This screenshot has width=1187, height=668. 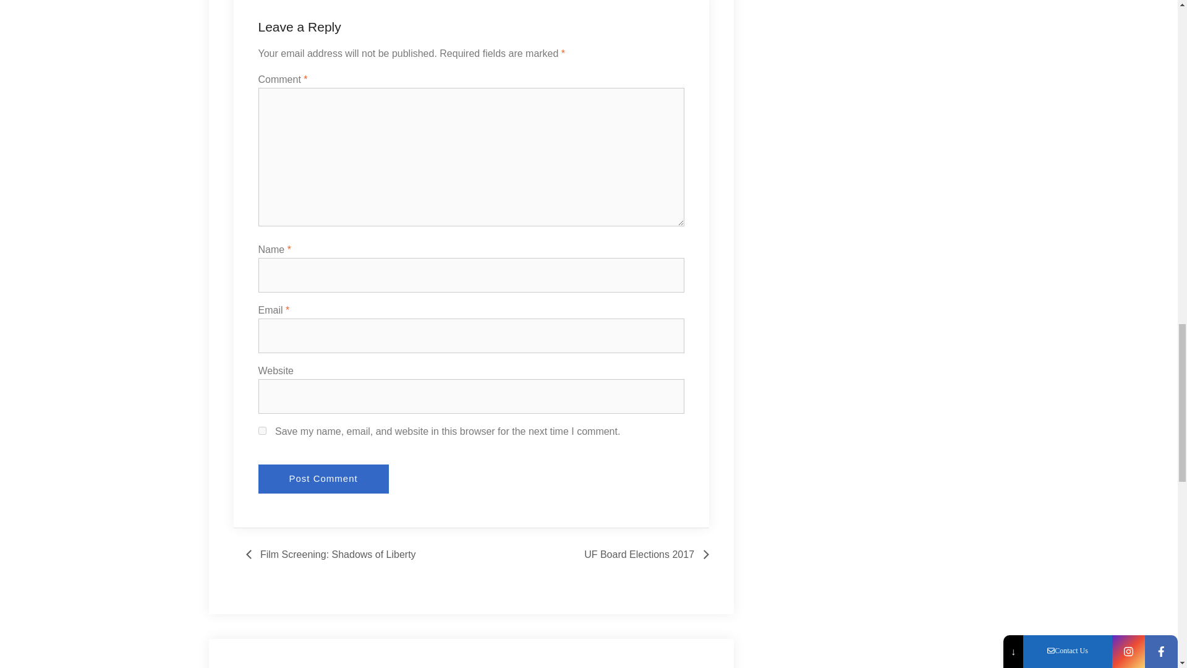 I want to click on Post Comment, so click(x=324, y=479).